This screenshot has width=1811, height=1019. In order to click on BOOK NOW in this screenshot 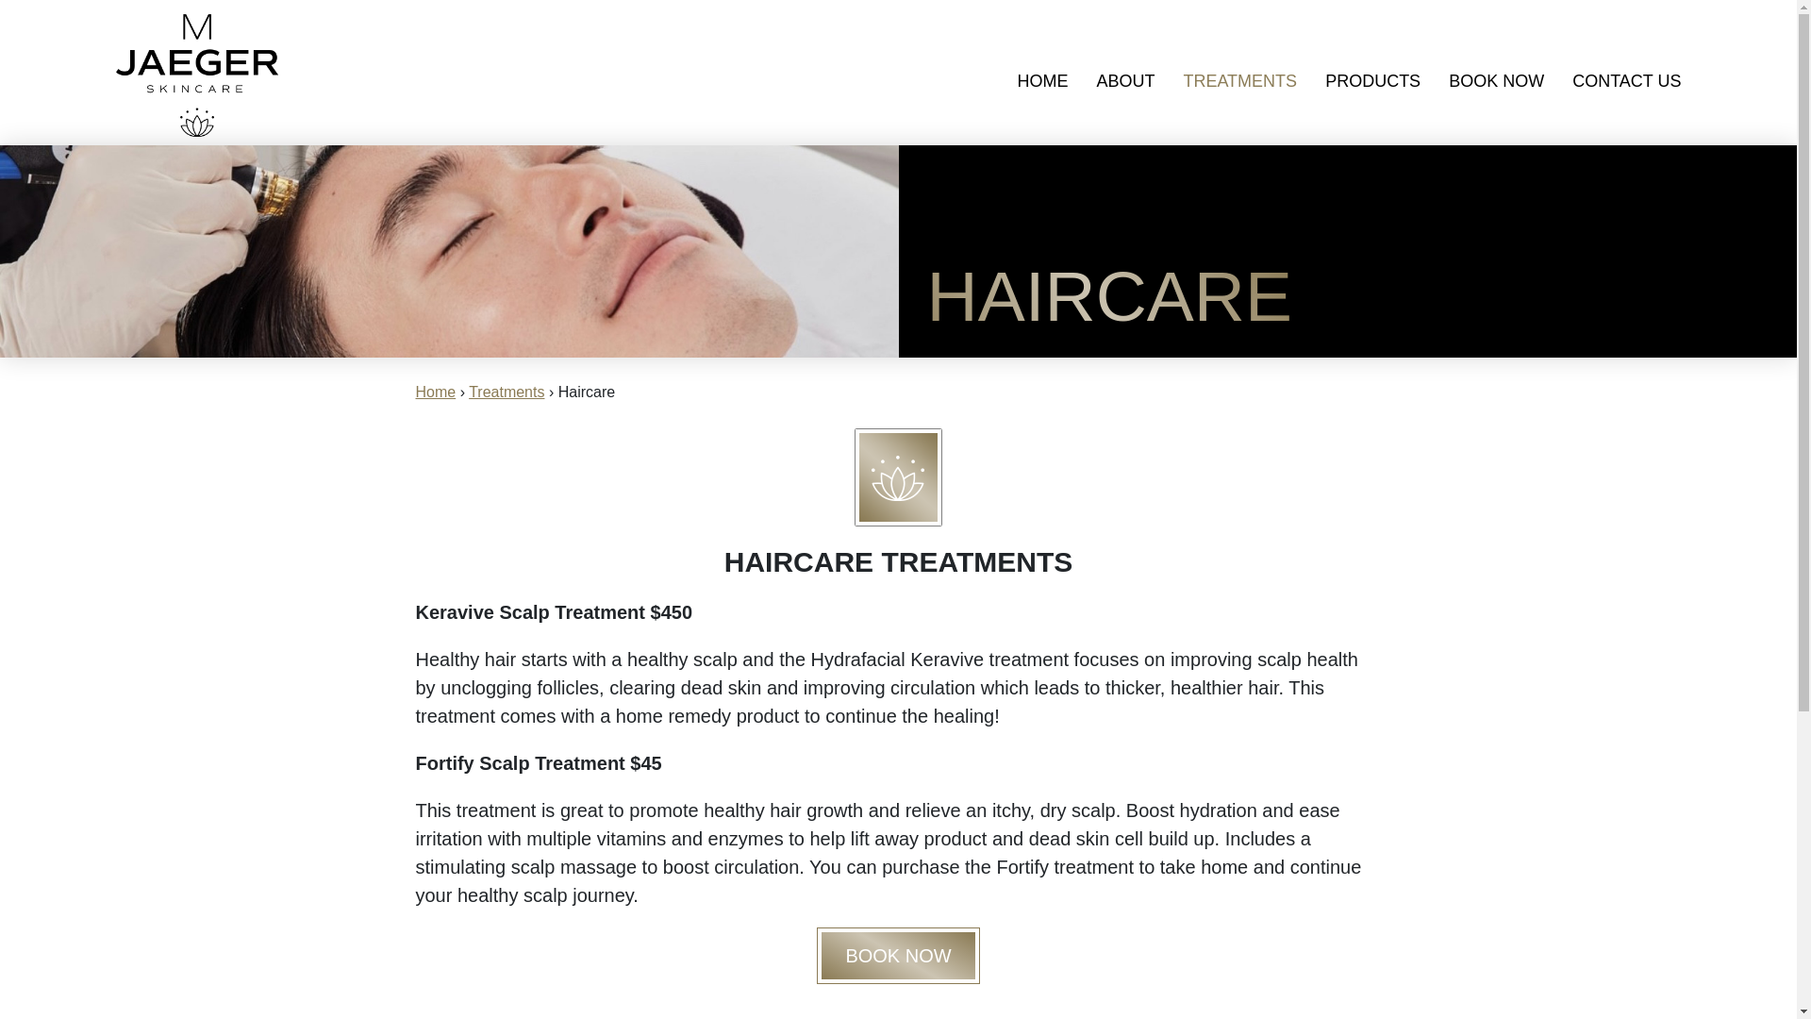, I will do `click(1496, 81)`.